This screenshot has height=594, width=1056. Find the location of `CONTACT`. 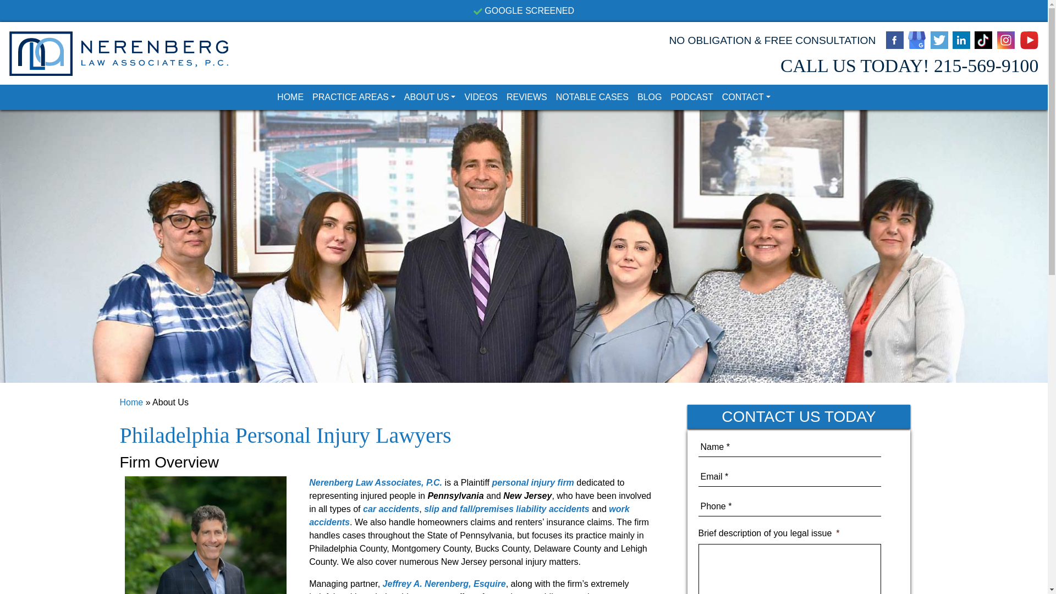

CONTACT is located at coordinates (746, 97).